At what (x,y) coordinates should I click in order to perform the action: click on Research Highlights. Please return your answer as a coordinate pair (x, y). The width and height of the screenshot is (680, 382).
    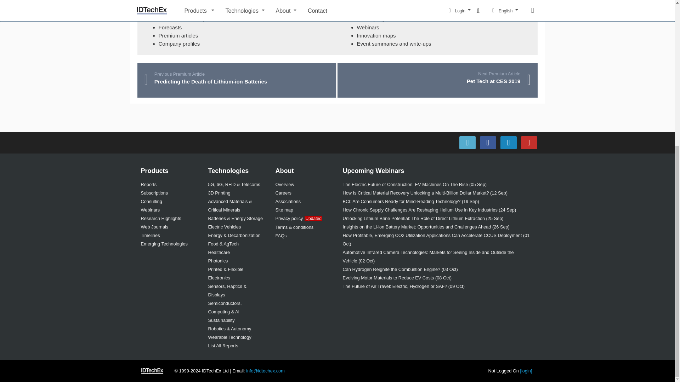
    Looking at the image, I should click on (161, 219).